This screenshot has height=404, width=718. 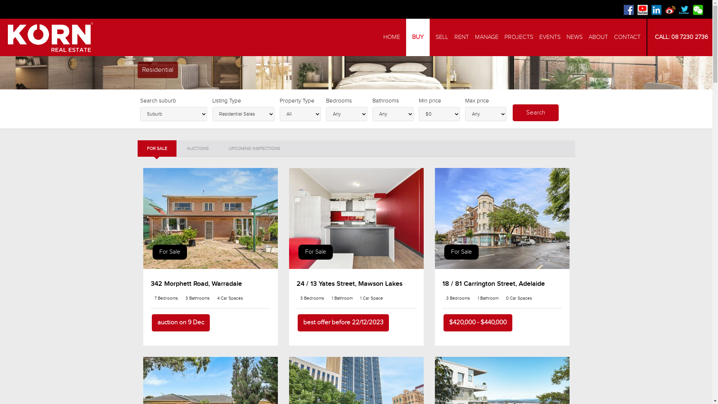 I want to click on PROJECTS, so click(x=519, y=37).